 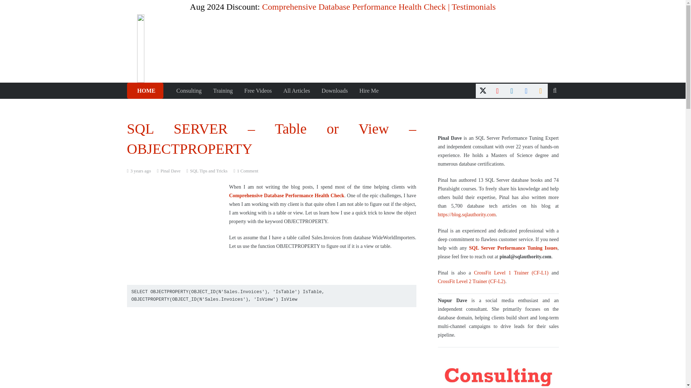 What do you see at coordinates (474, 7) in the screenshot?
I see `Testimonials` at bounding box center [474, 7].